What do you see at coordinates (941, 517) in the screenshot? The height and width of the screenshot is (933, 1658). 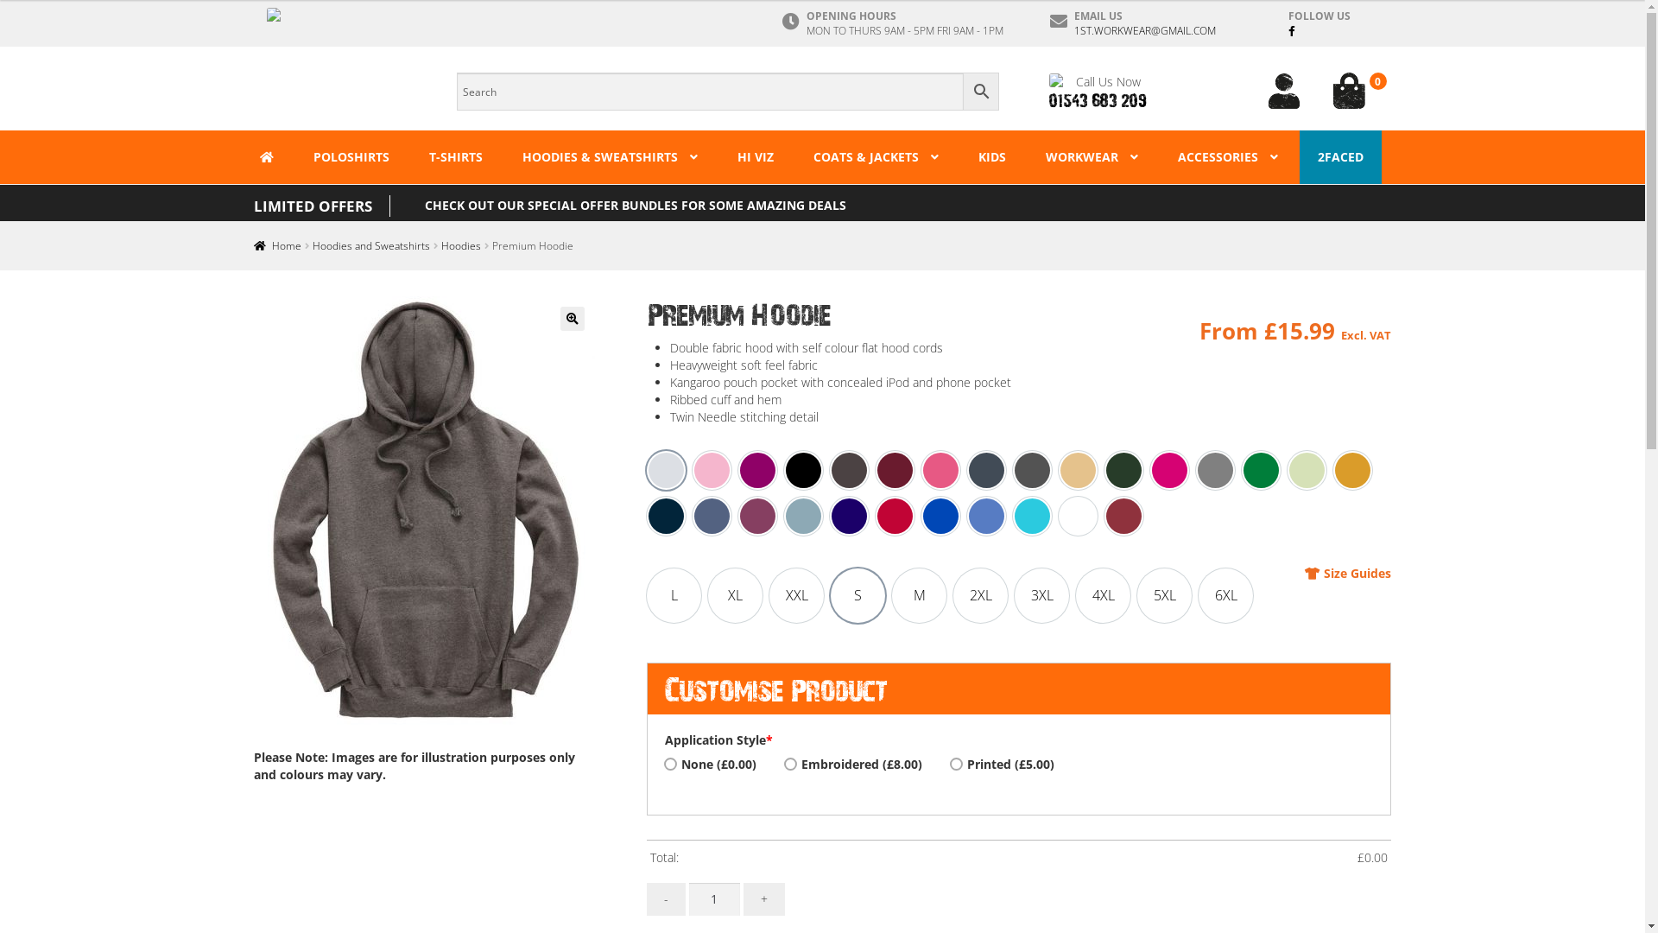 I see `Royal Blue` at bounding box center [941, 517].